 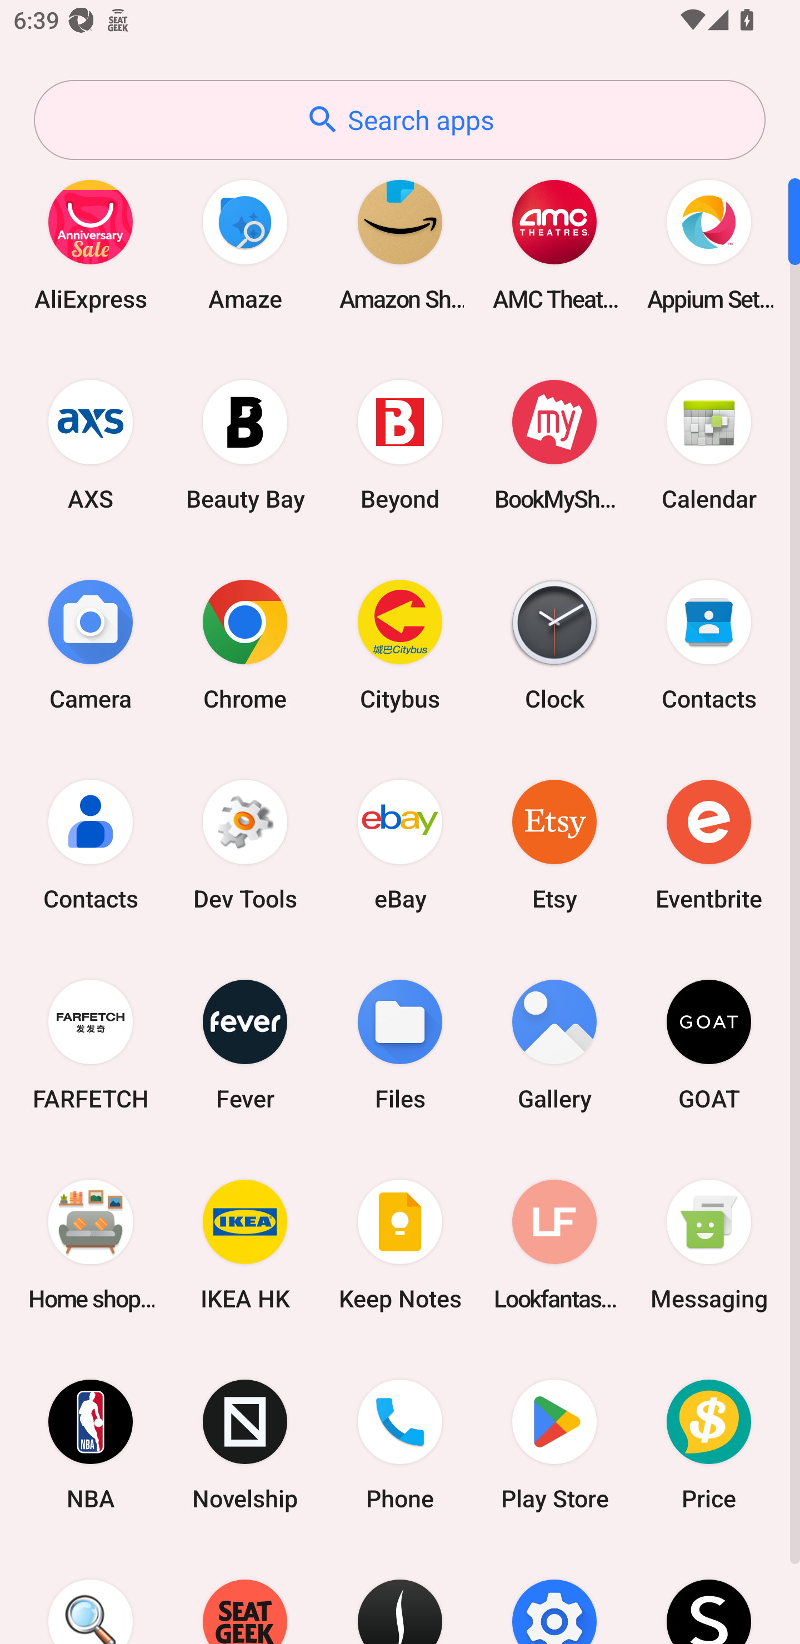 I want to click on Clock, so click(x=554, y=644).